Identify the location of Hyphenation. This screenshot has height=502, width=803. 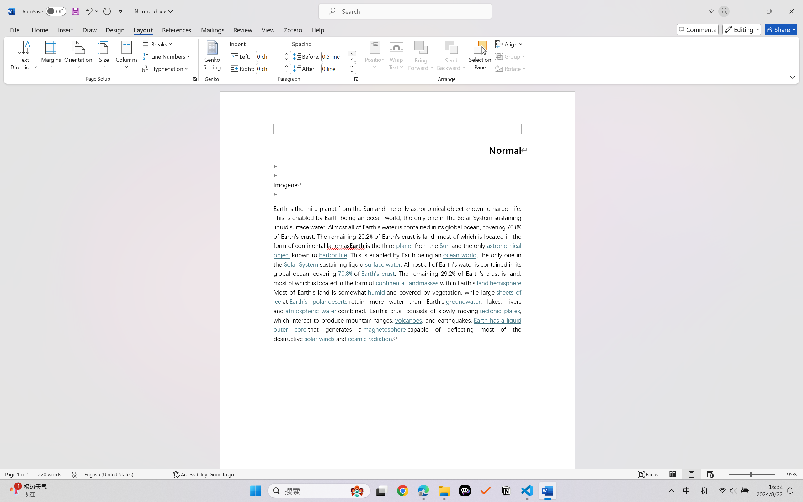
(166, 68).